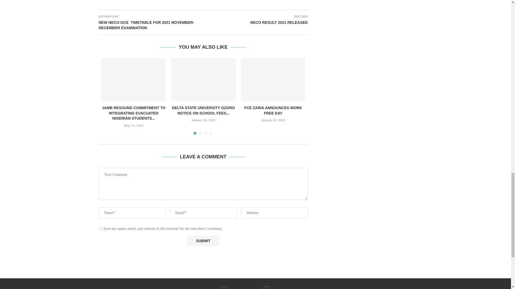 The width and height of the screenshot is (515, 289). Describe the element at coordinates (100, 229) in the screenshot. I see `yes` at that location.